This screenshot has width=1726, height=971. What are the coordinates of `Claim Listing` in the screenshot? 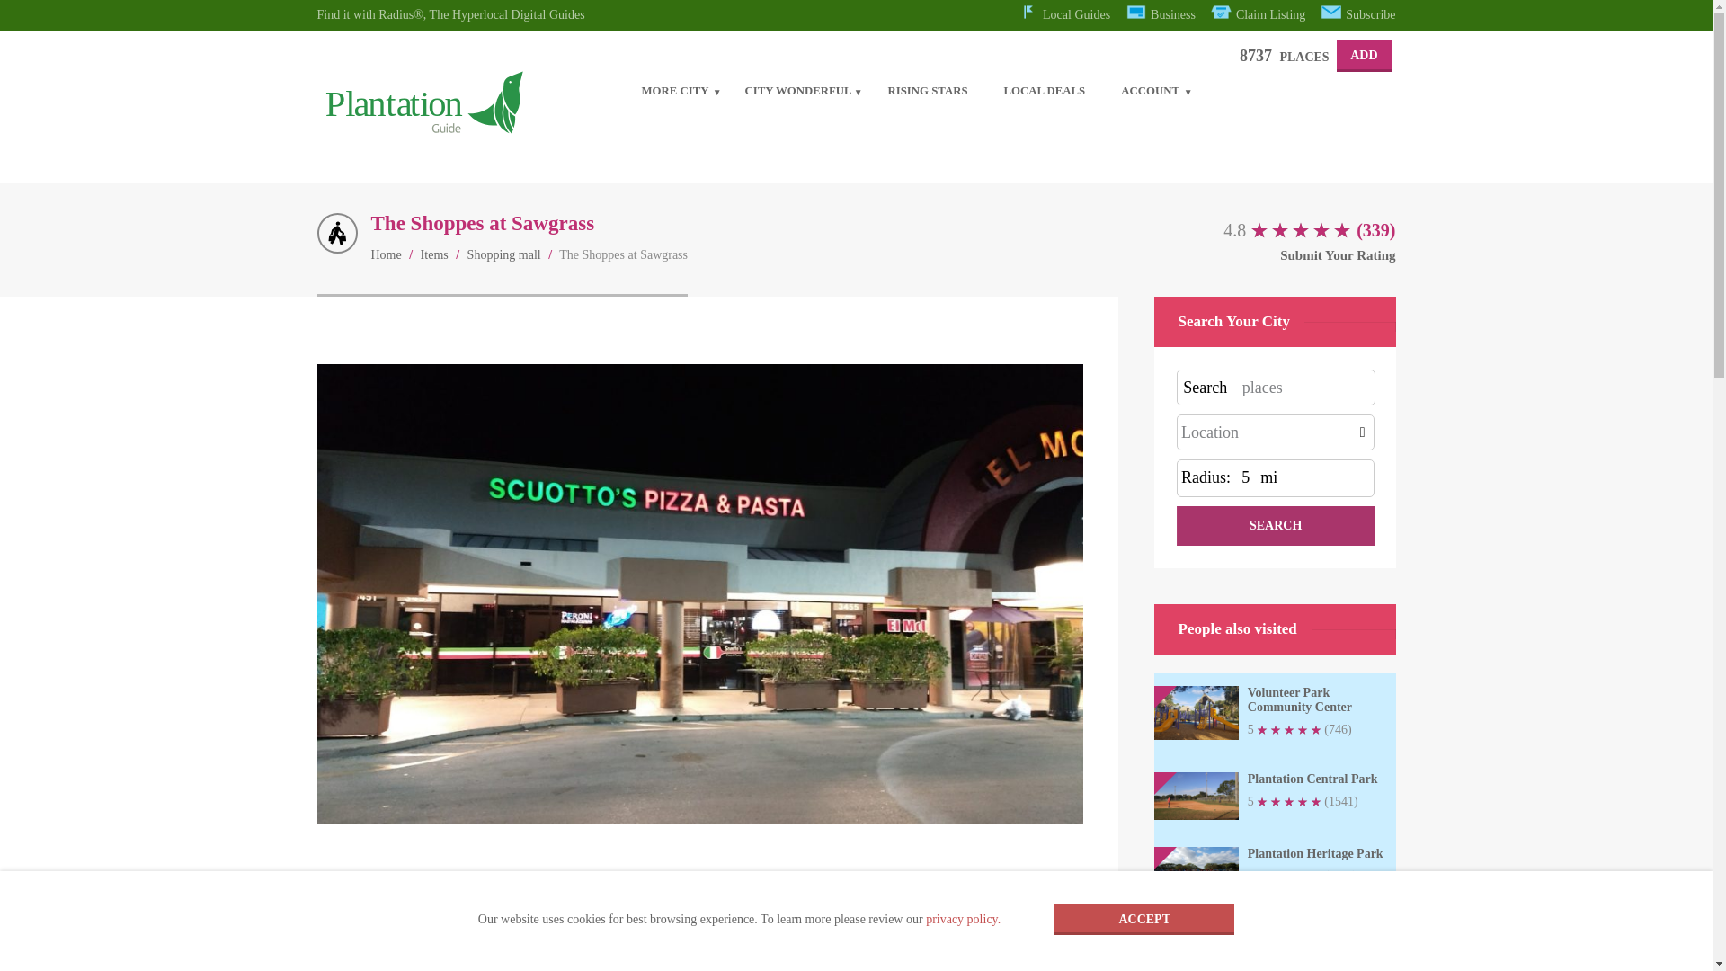 It's located at (1258, 14).